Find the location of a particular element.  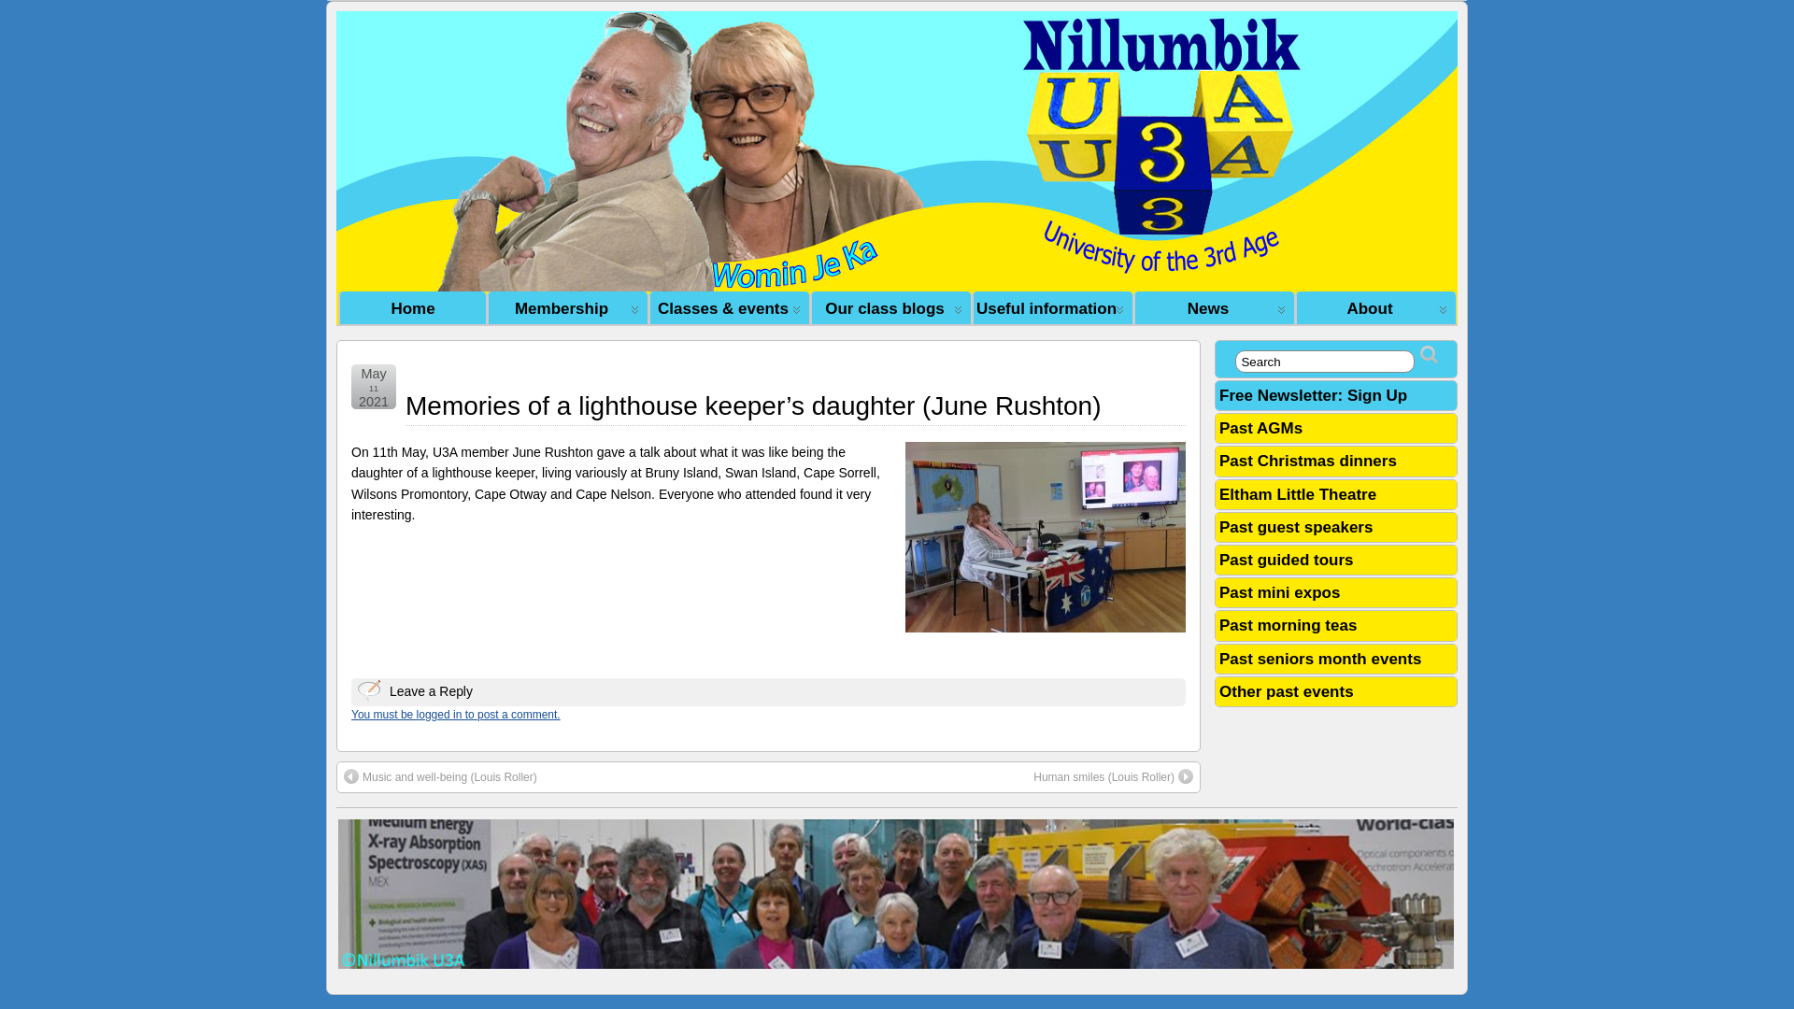

Past mini expos is located at coordinates (1280, 592).